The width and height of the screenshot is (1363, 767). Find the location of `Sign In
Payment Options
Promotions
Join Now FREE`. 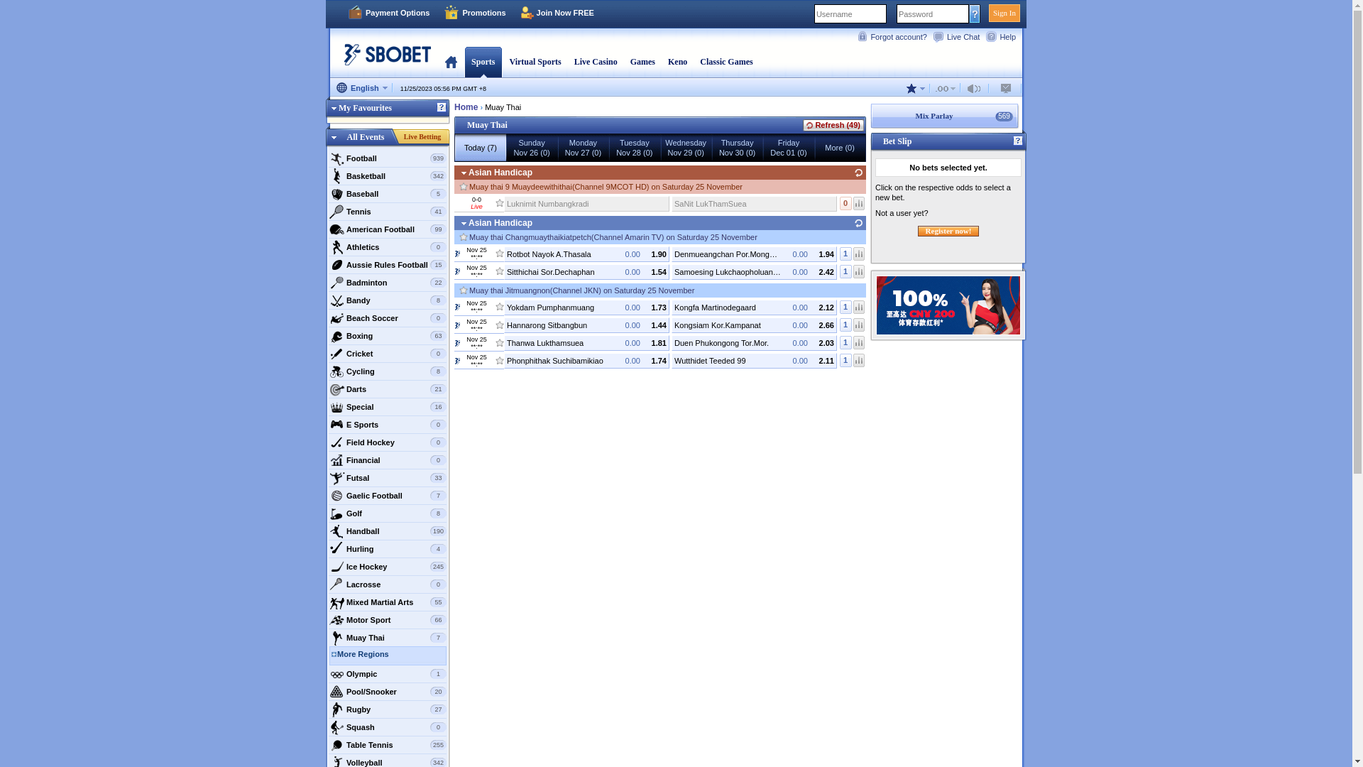

Sign In
Payment Options
Promotions
Join Now FREE is located at coordinates (676, 14).